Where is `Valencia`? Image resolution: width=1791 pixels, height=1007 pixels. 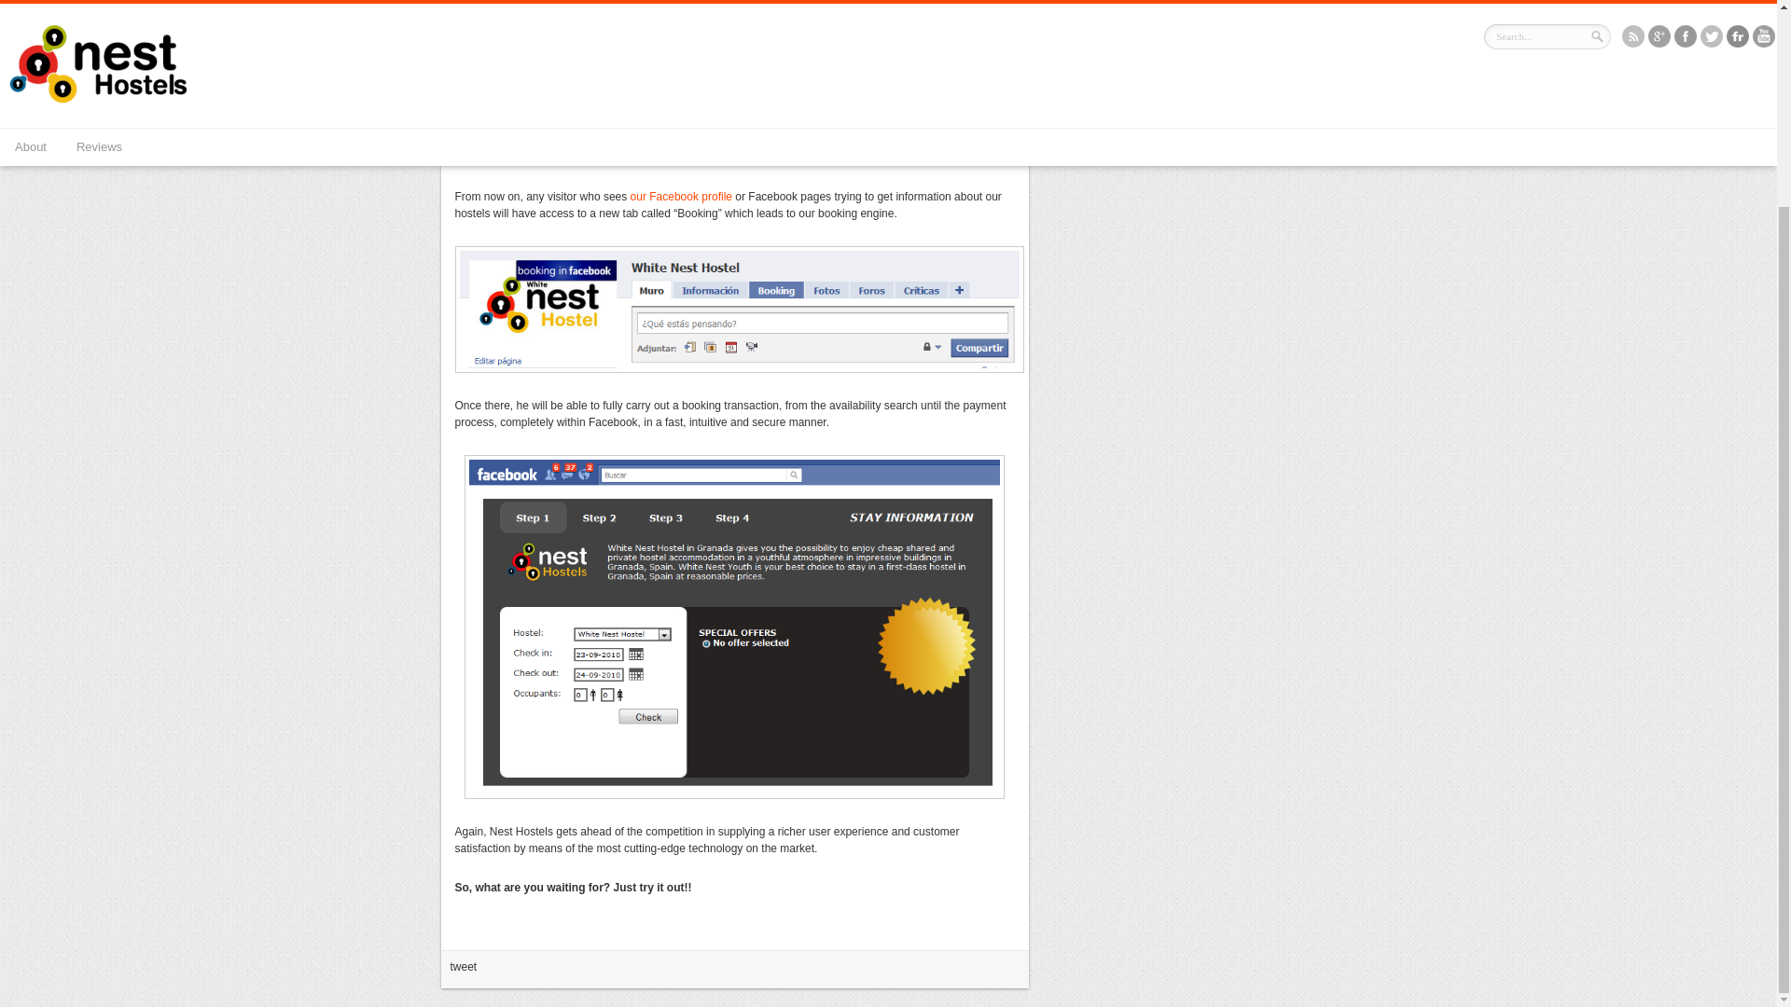 Valencia is located at coordinates (881, 158).